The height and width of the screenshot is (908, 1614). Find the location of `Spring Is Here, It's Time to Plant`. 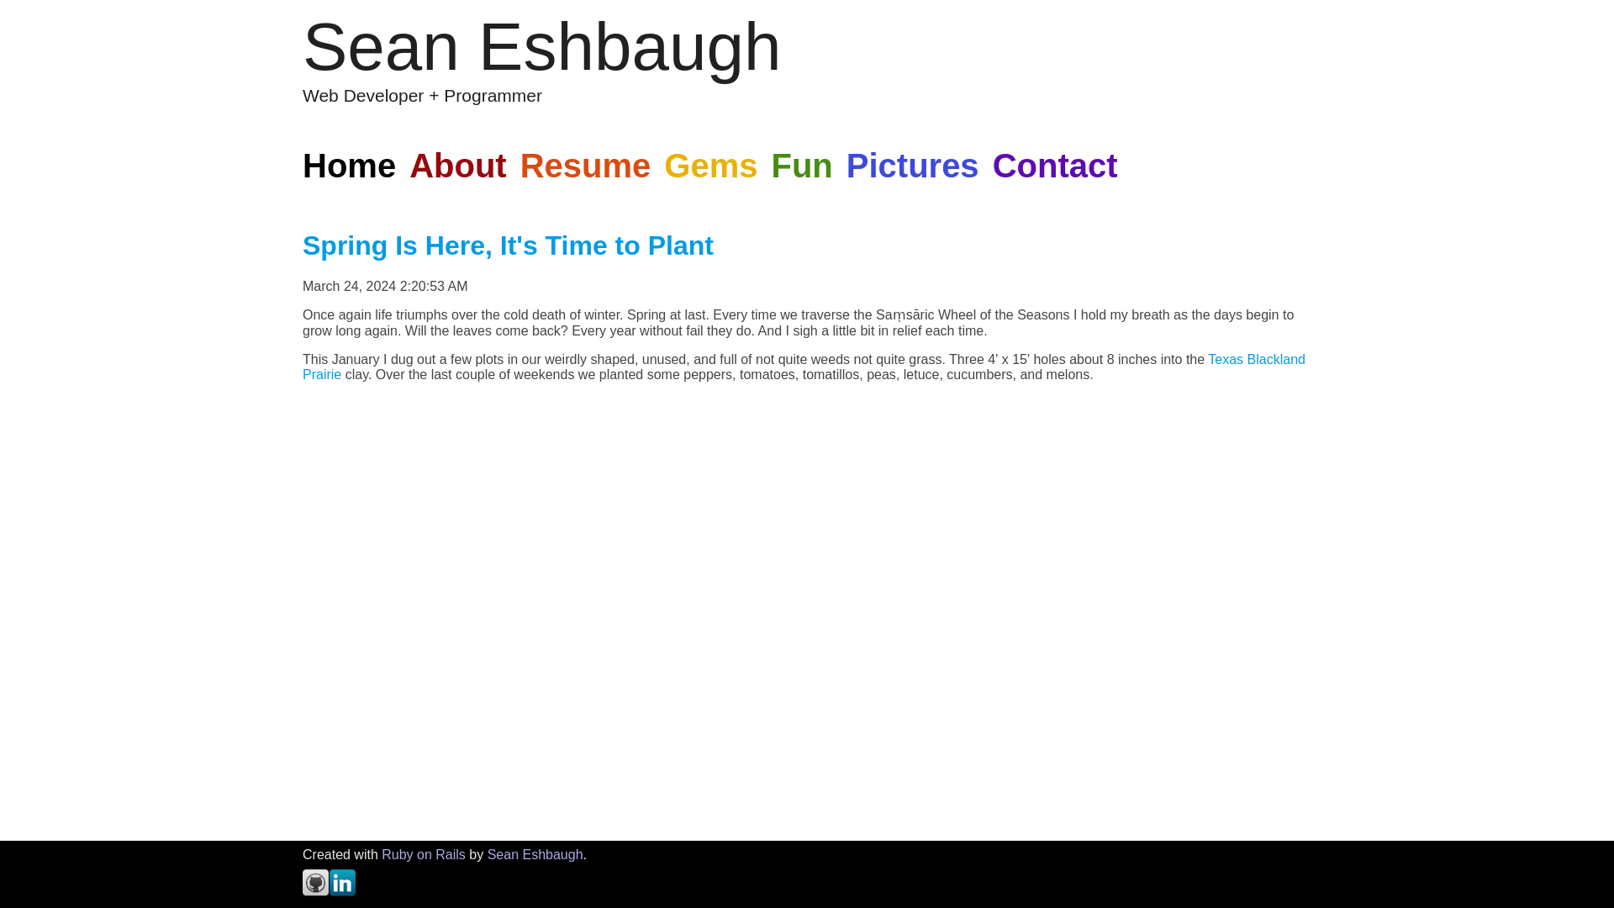

Spring Is Here, It's Time to Plant is located at coordinates (508, 245).